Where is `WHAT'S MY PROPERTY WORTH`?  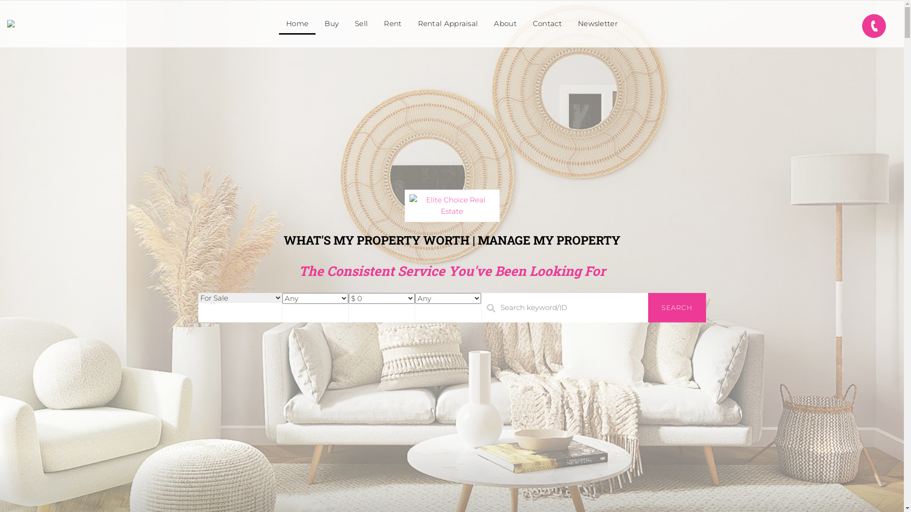 WHAT'S MY PROPERTY WORTH is located at coordinates (377, 240).